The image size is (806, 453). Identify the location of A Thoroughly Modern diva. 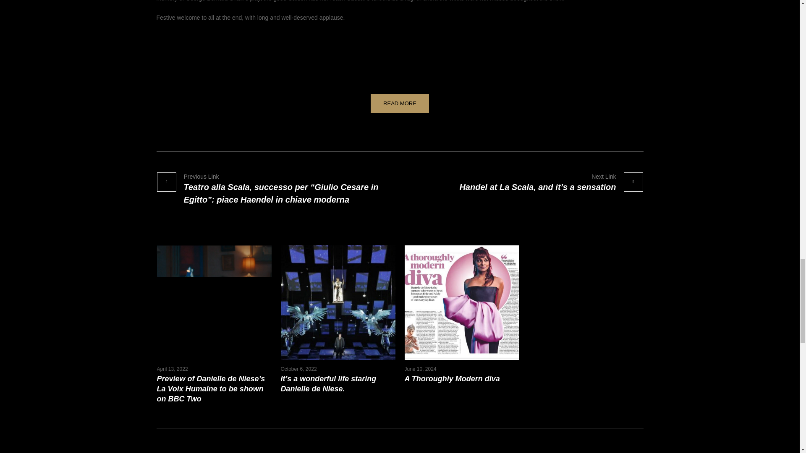
(452, 378).